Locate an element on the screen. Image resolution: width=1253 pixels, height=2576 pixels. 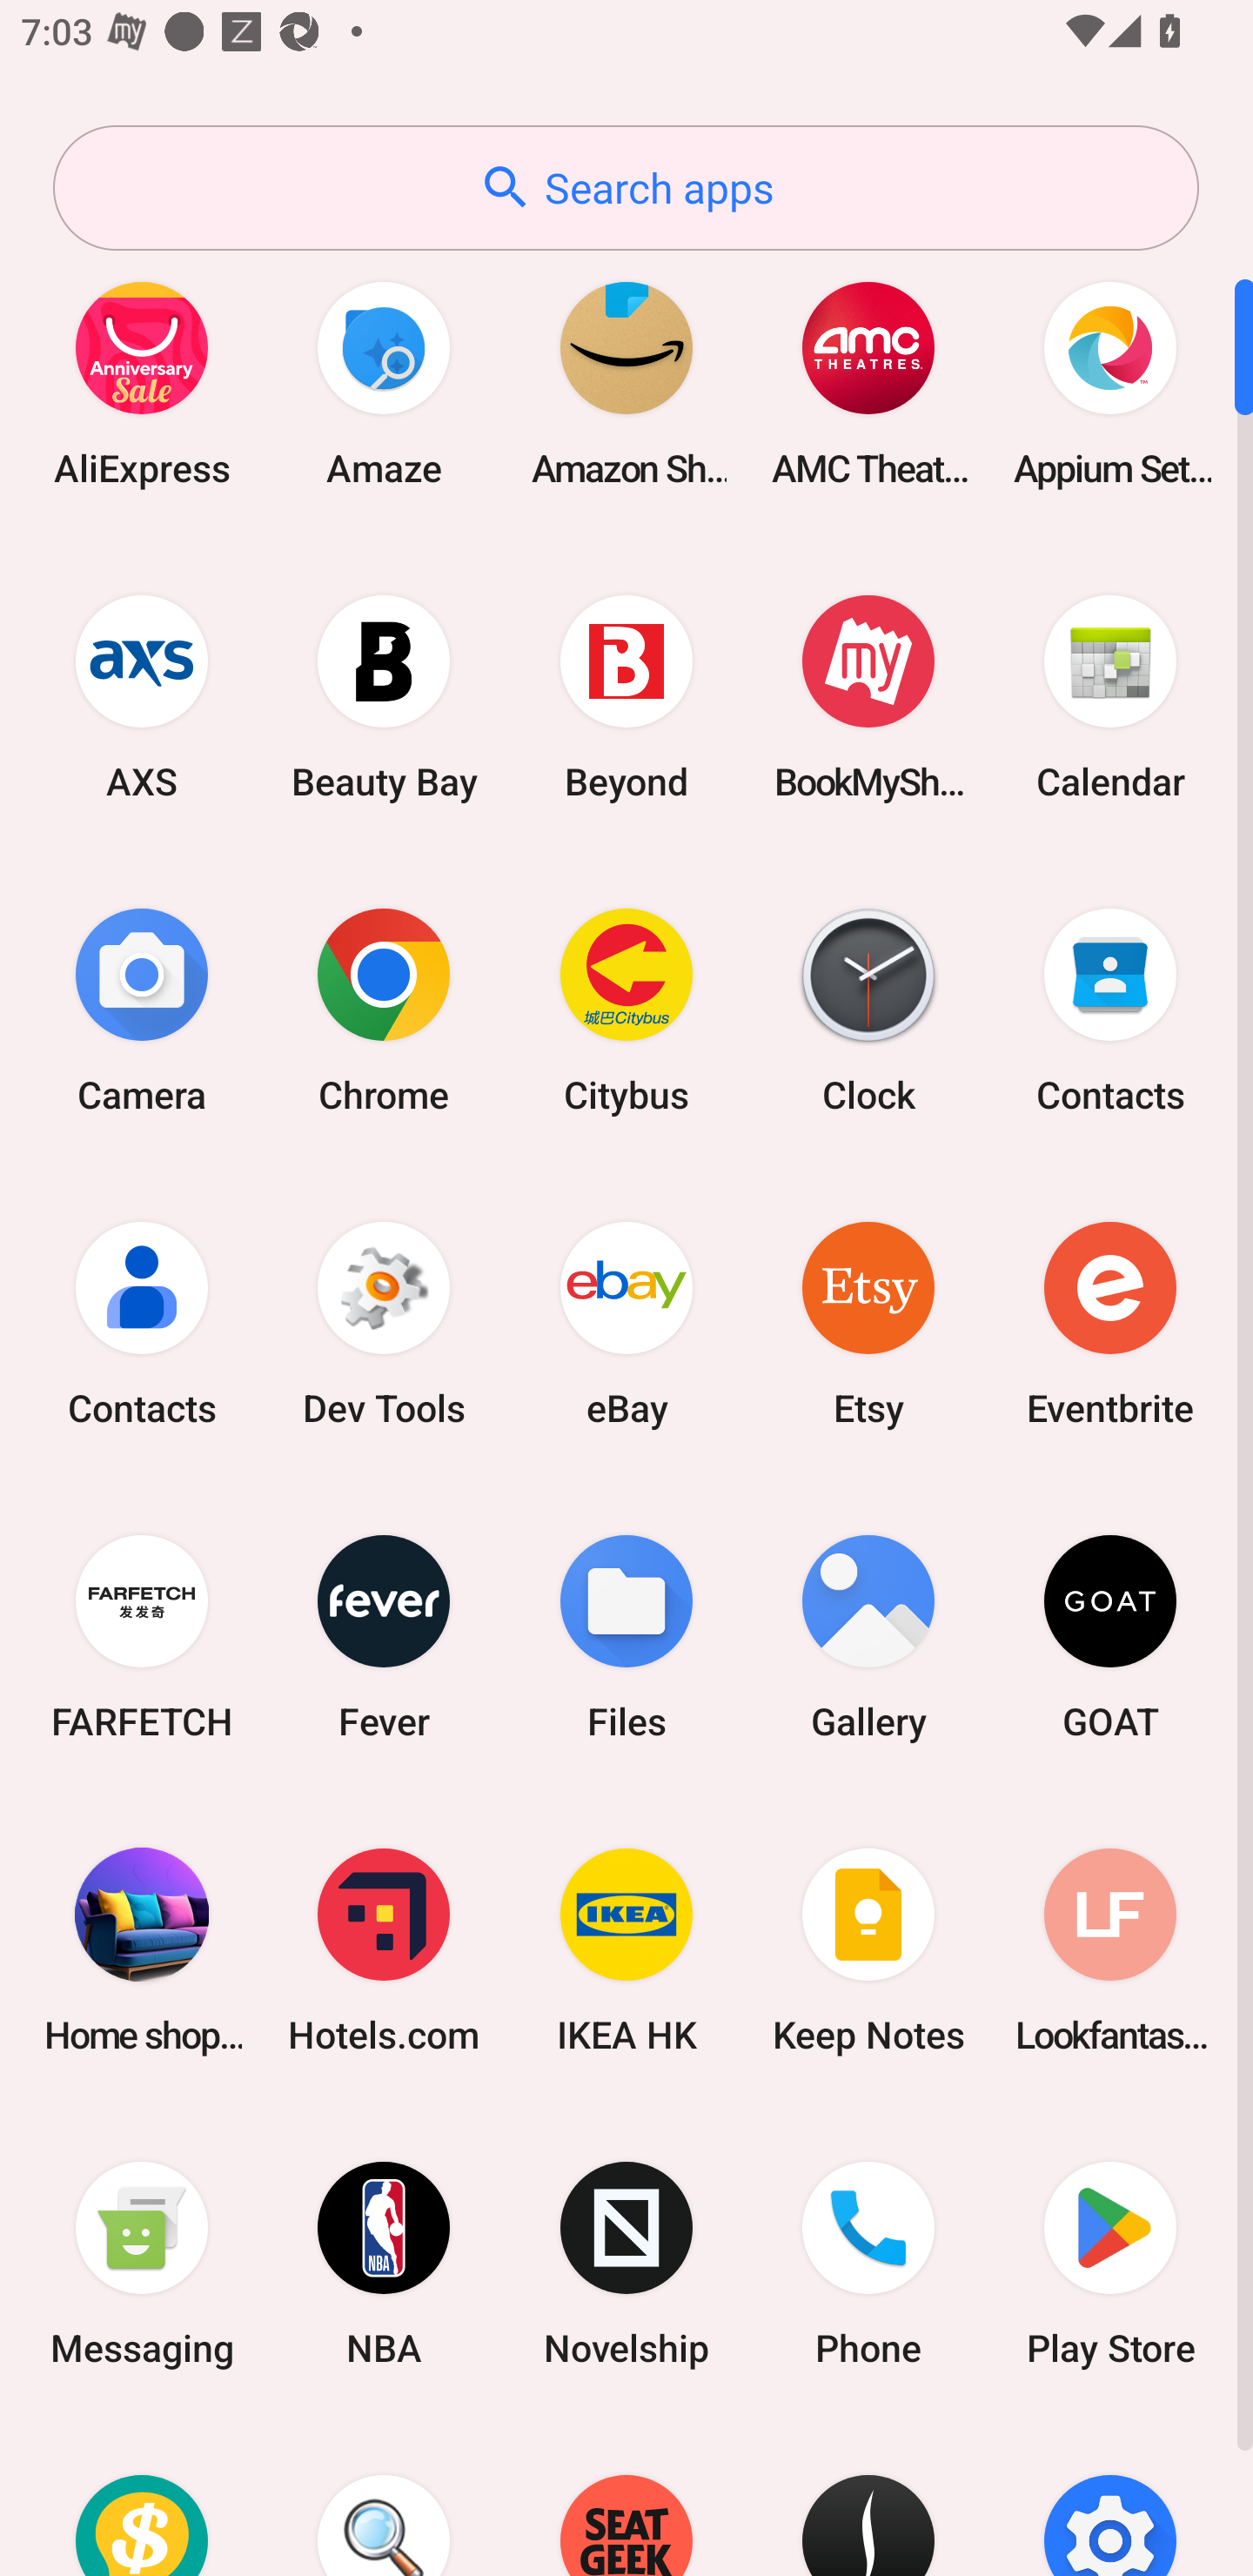
Fever is located at coordinates (384, 1636).